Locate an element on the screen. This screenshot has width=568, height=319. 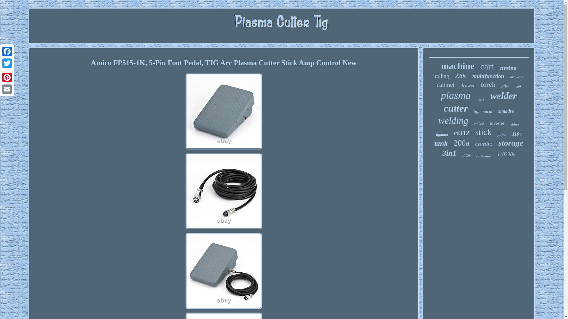
welding is located at coordinates (453, 121).